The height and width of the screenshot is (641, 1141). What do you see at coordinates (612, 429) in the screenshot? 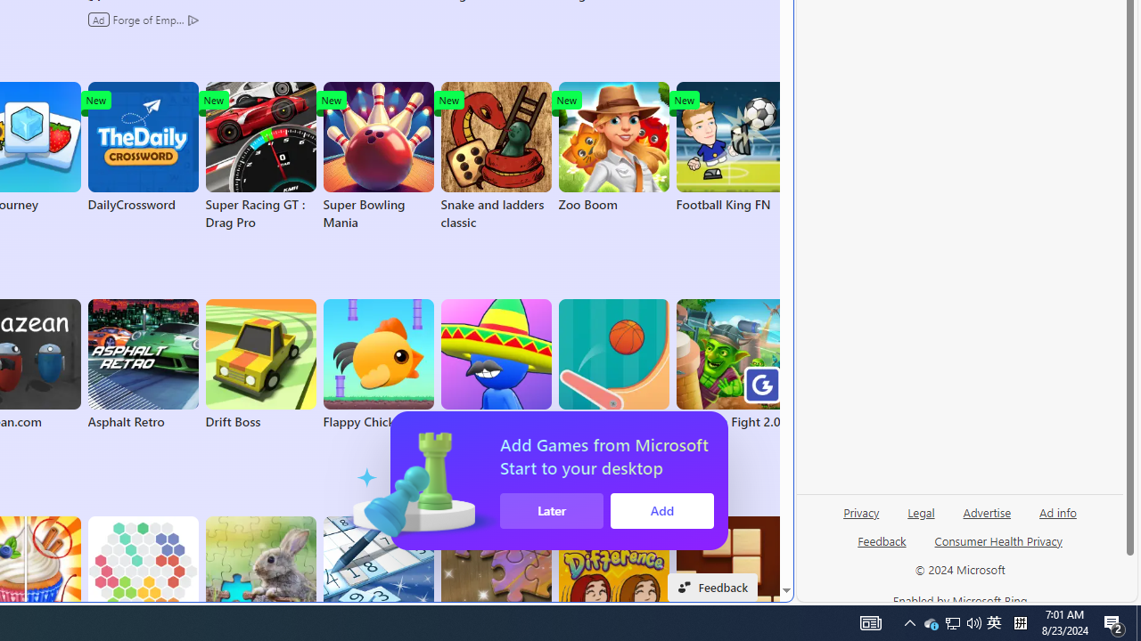
I see `google_privacy_policy_zh-CN.pdf` at bounding box center [612, 429].